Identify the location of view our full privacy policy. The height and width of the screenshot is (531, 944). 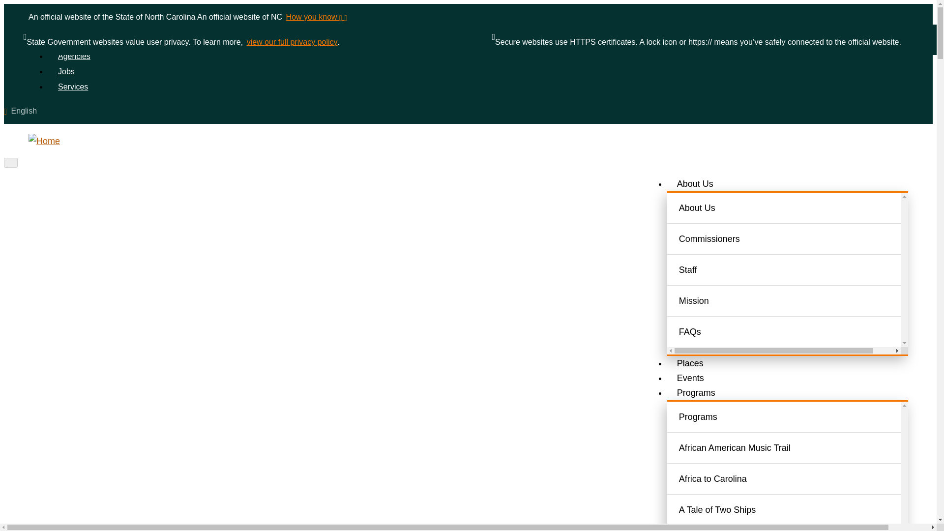
(292, 42).